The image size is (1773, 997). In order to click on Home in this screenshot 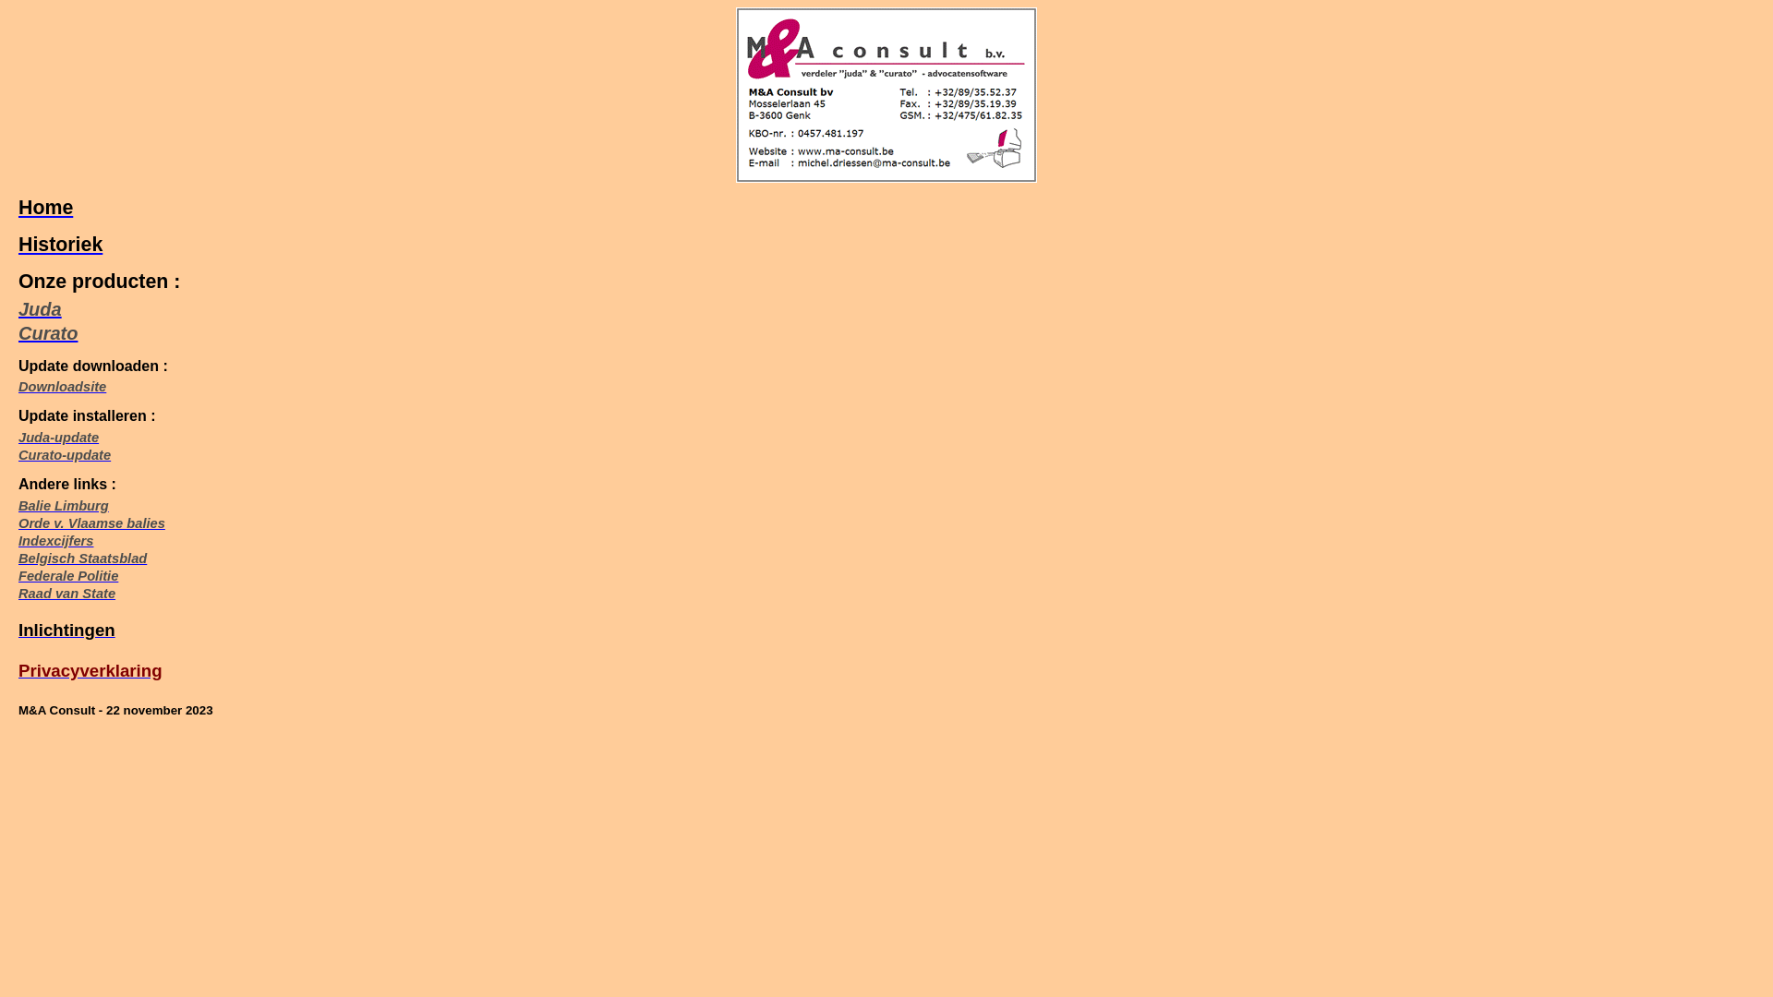, I will do `click(46, 208)`.